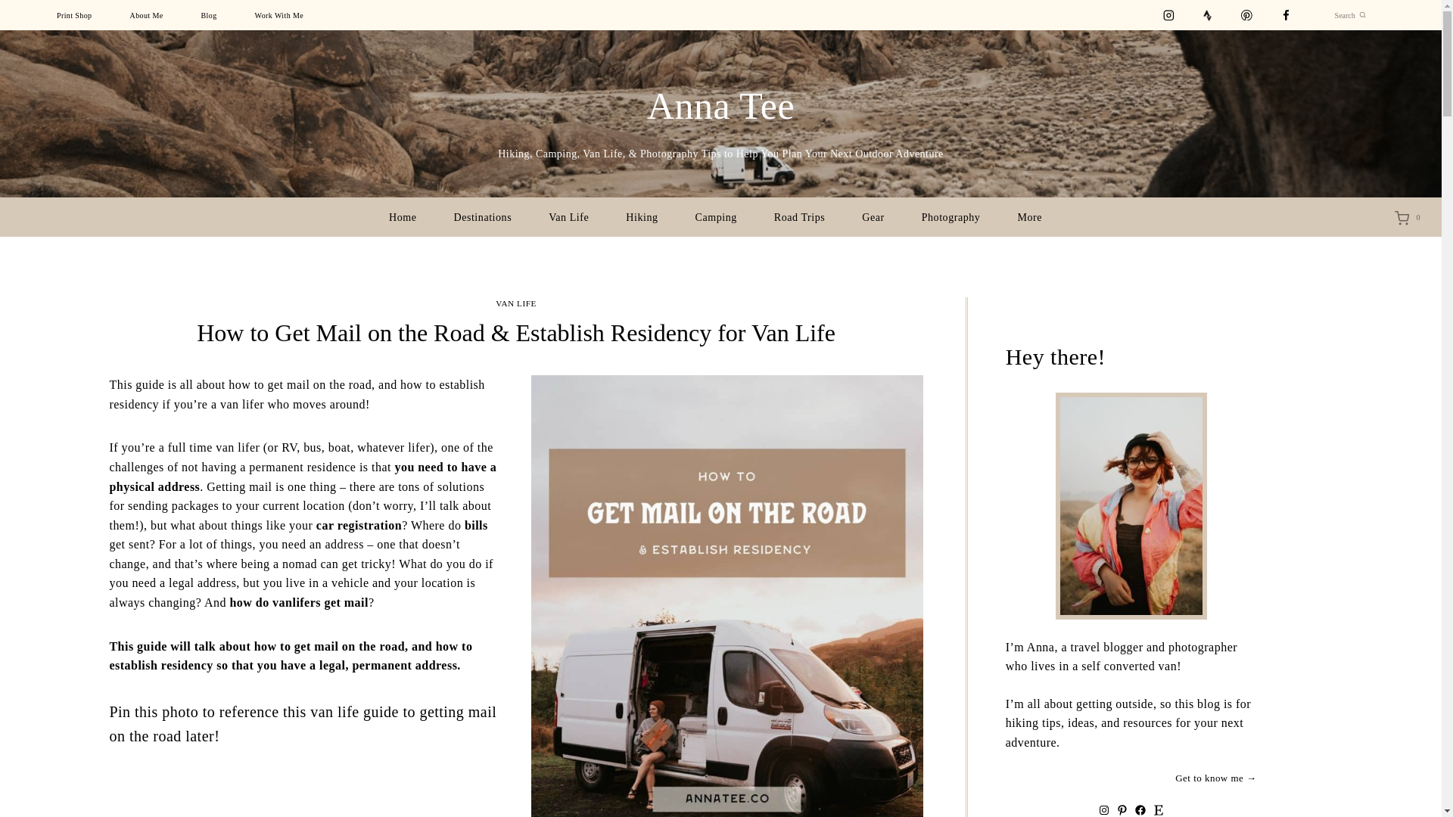 The image size is (1453, 817). What do you see at coordinates (74, 15) in the screenshot?
I see `Print Shop` at bounding box center [74, 15].